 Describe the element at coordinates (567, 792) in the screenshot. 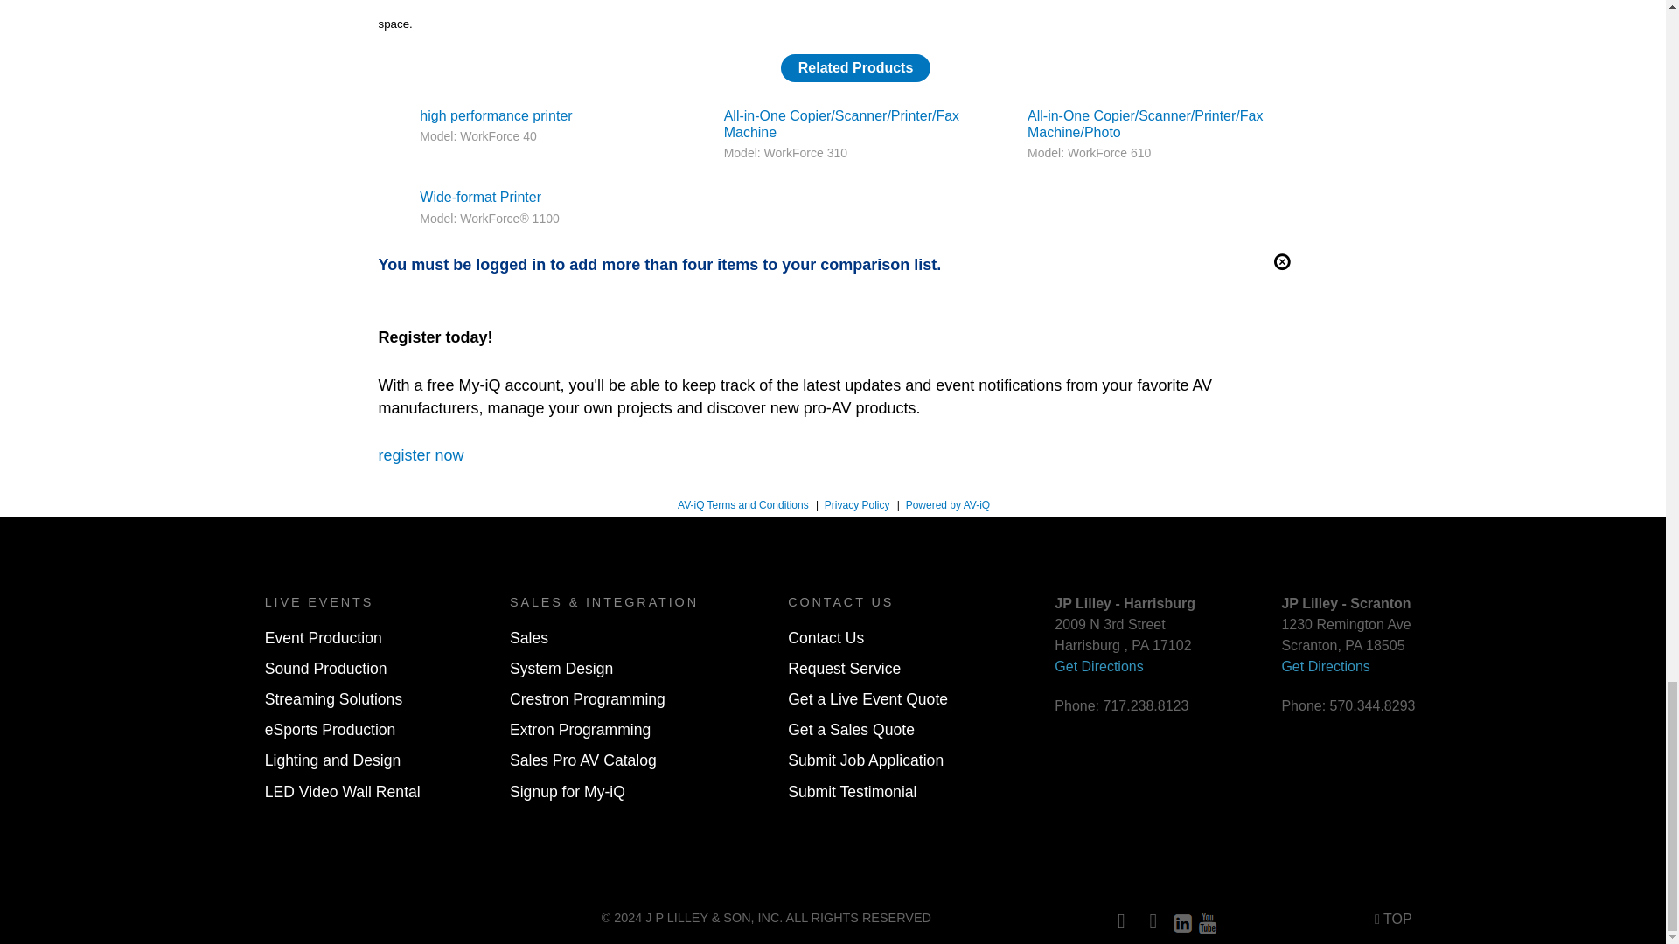

I see `Signup for My-iQ` at that location.